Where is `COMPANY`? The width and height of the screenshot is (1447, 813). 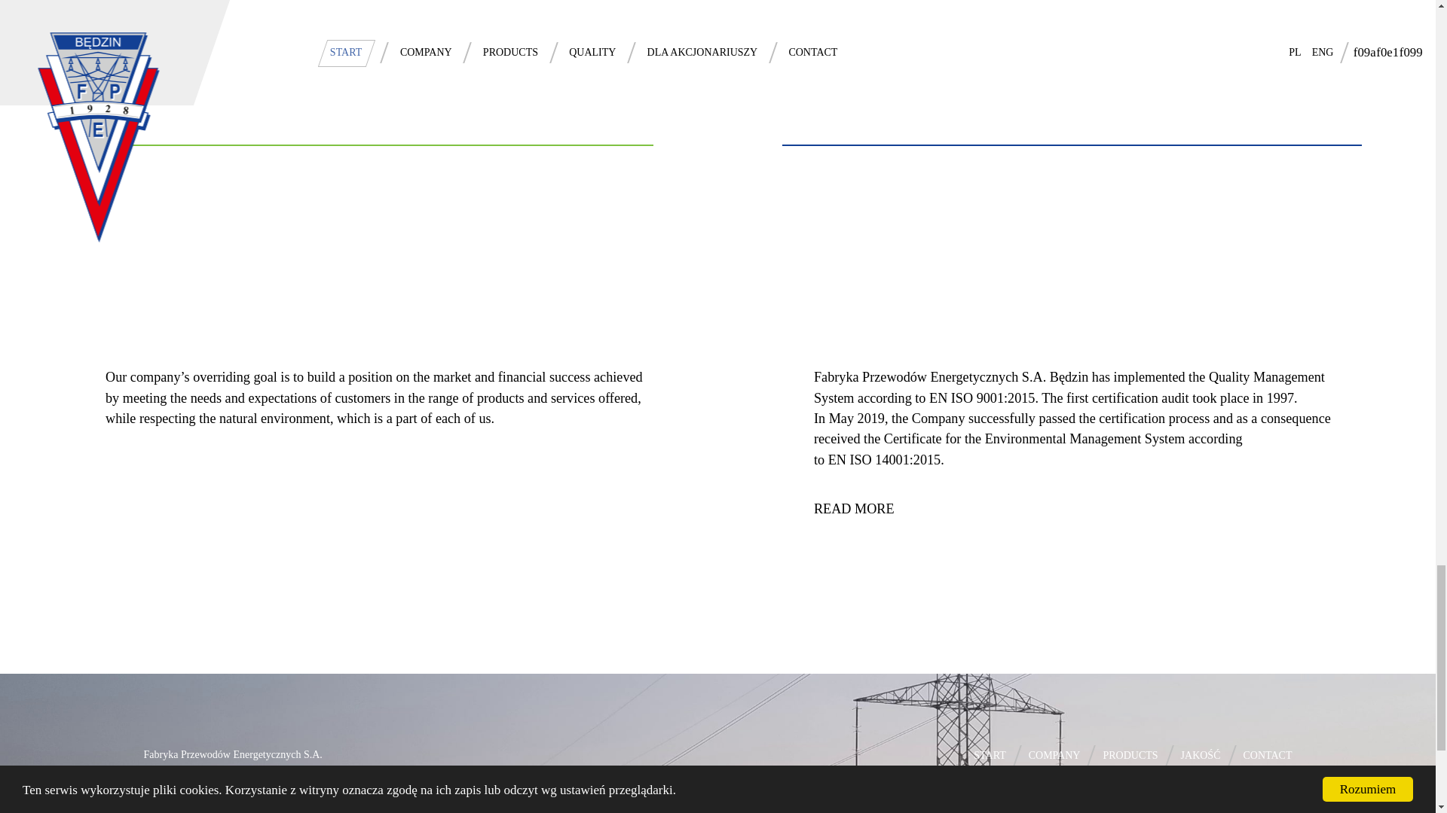 COMPANY is located at coordinates (1055, 755).